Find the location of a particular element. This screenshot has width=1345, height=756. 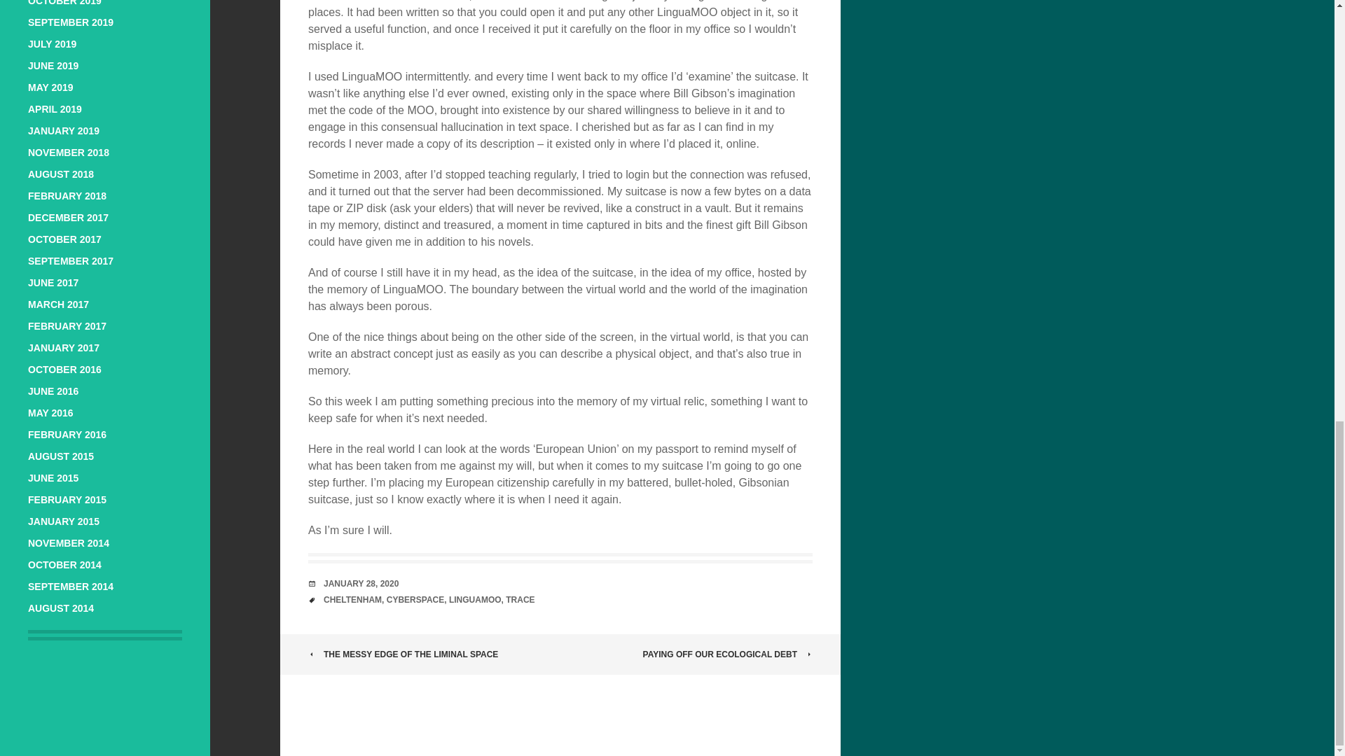

FEBRUARY 2018 is located at coordinates (67, 196).